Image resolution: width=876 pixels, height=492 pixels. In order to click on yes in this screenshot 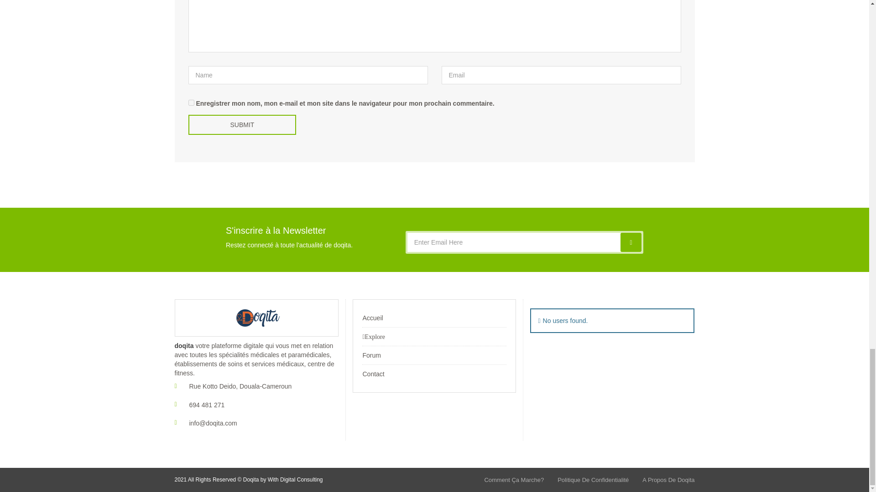, I will do `click(191, 103)`.